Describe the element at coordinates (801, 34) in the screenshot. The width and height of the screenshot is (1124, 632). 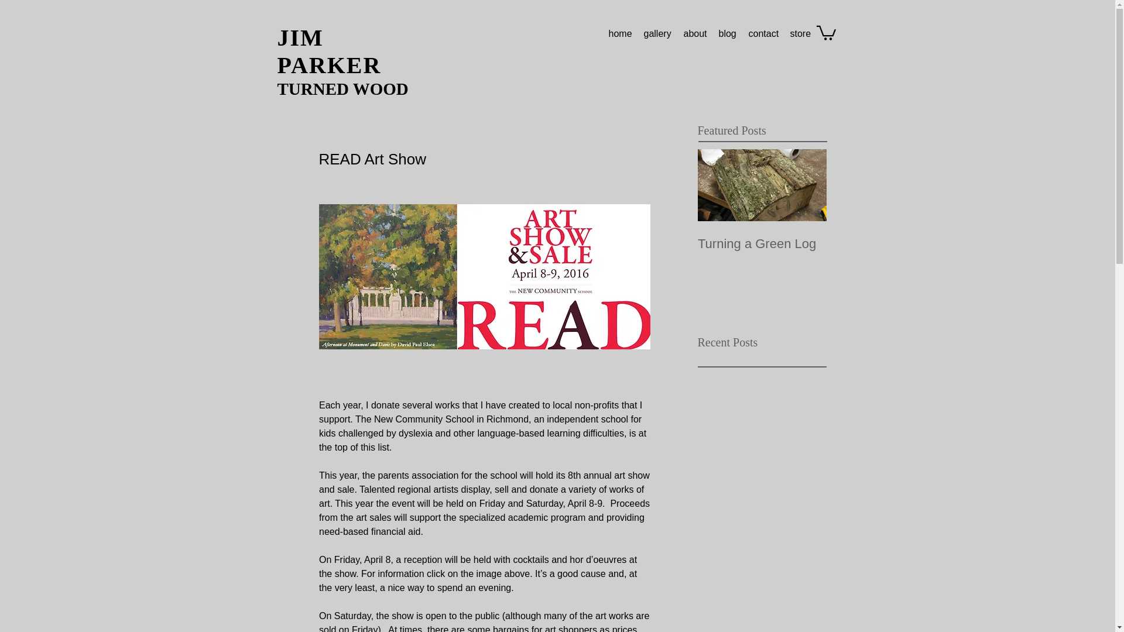
I see `store` at that location.